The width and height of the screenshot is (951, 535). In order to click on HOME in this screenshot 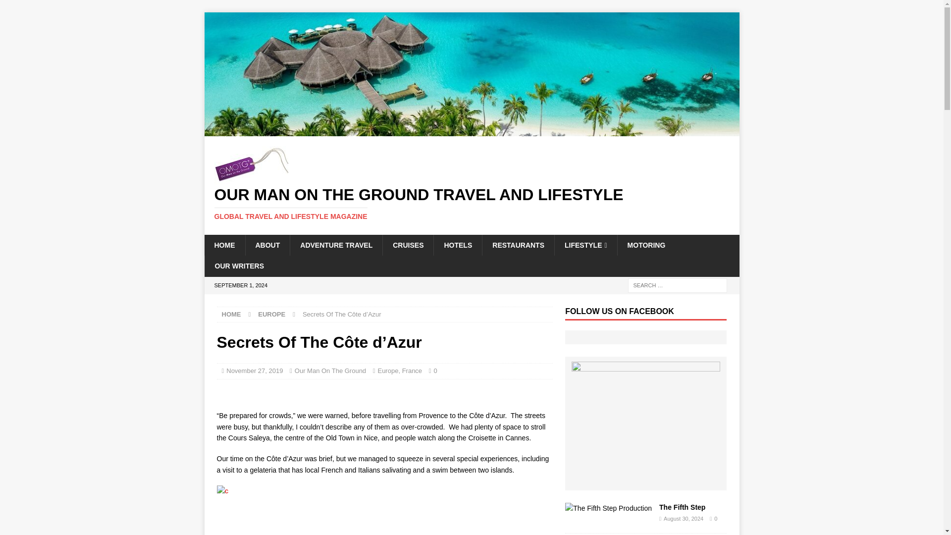, I will do `click(231, 314)`.